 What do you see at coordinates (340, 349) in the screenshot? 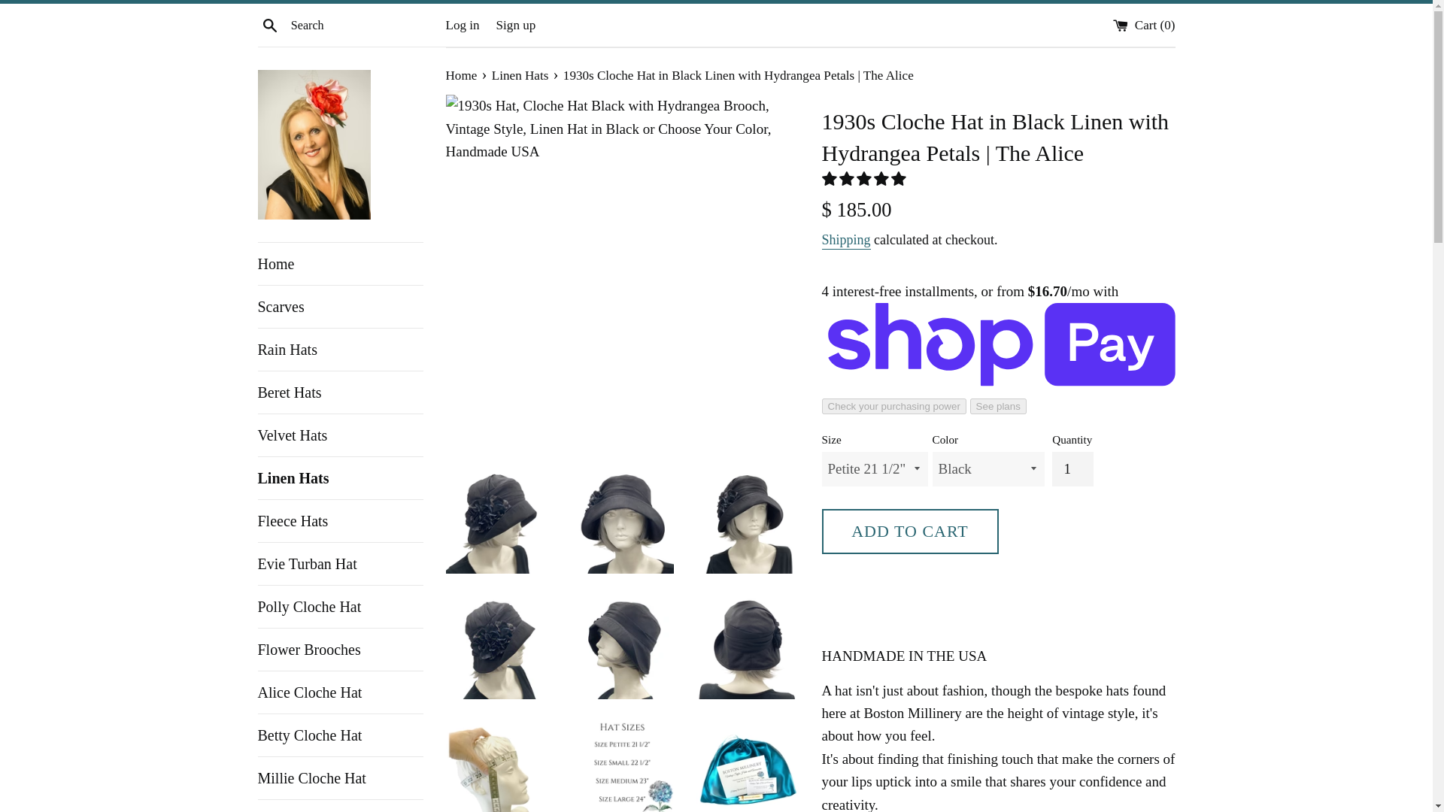
I see `Rain Hats` at bounding box center [340, 349].